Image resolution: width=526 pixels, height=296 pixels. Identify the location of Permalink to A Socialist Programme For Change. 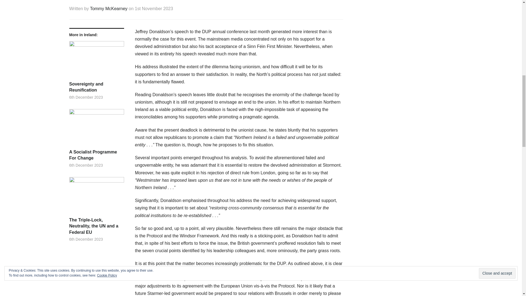
(96, 155).